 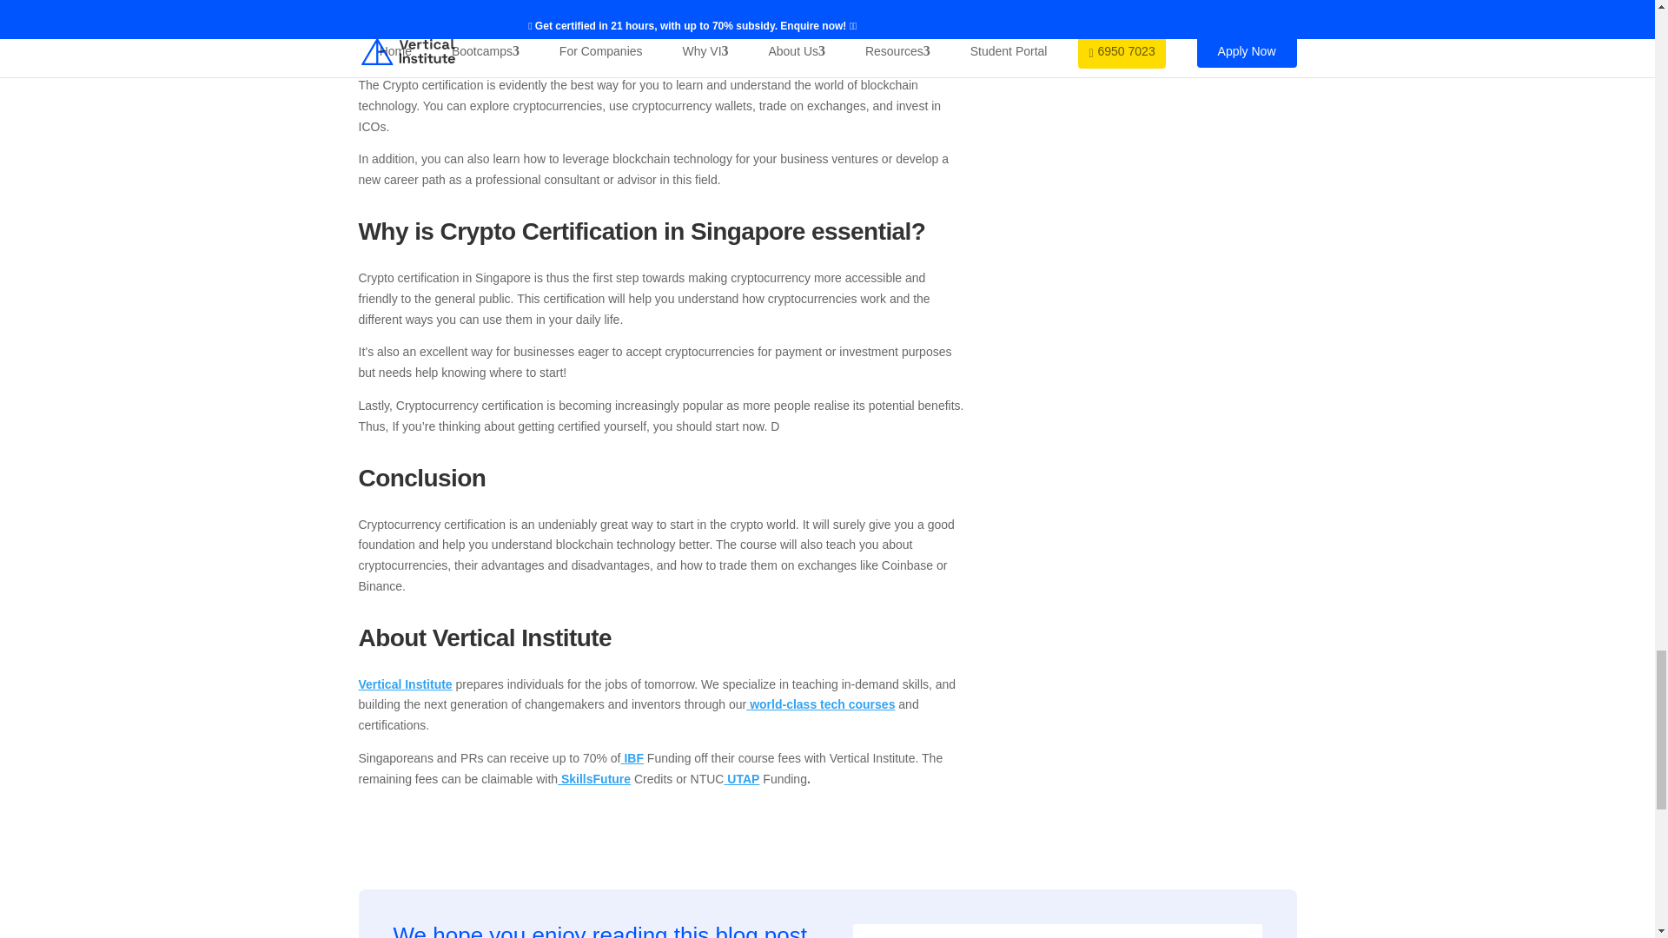 What do you see at coordinates (405, 684) in the screenshot?
I see `Vertical Institute` at bounding box center [405, 684].